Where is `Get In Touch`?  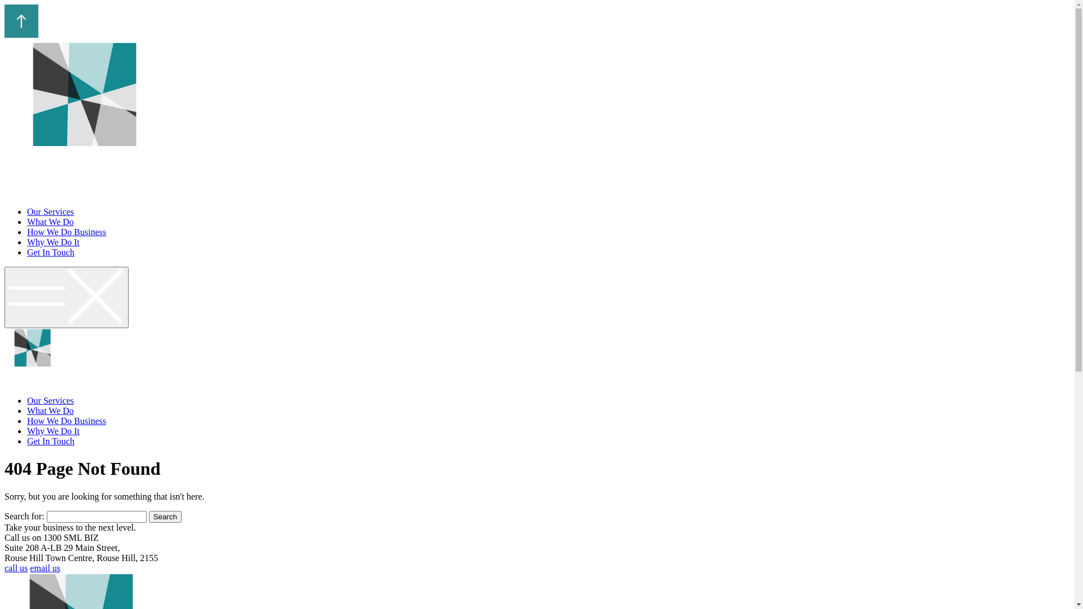
Get In Touch is located at coordinates (51, 253).